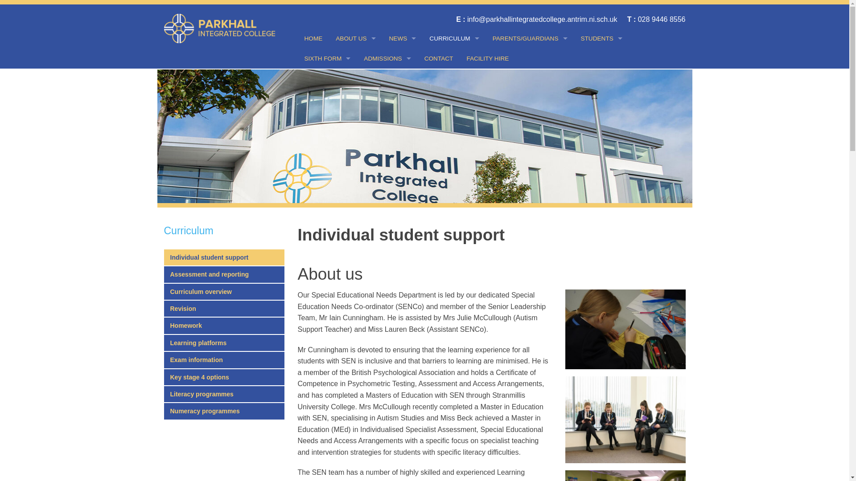 The width and height of the screenshot is (856, 481). What do you see at coordinates (530, 59) in the screenshot?
I see `PASTORAL CARE` at bounding box center [530, 59].